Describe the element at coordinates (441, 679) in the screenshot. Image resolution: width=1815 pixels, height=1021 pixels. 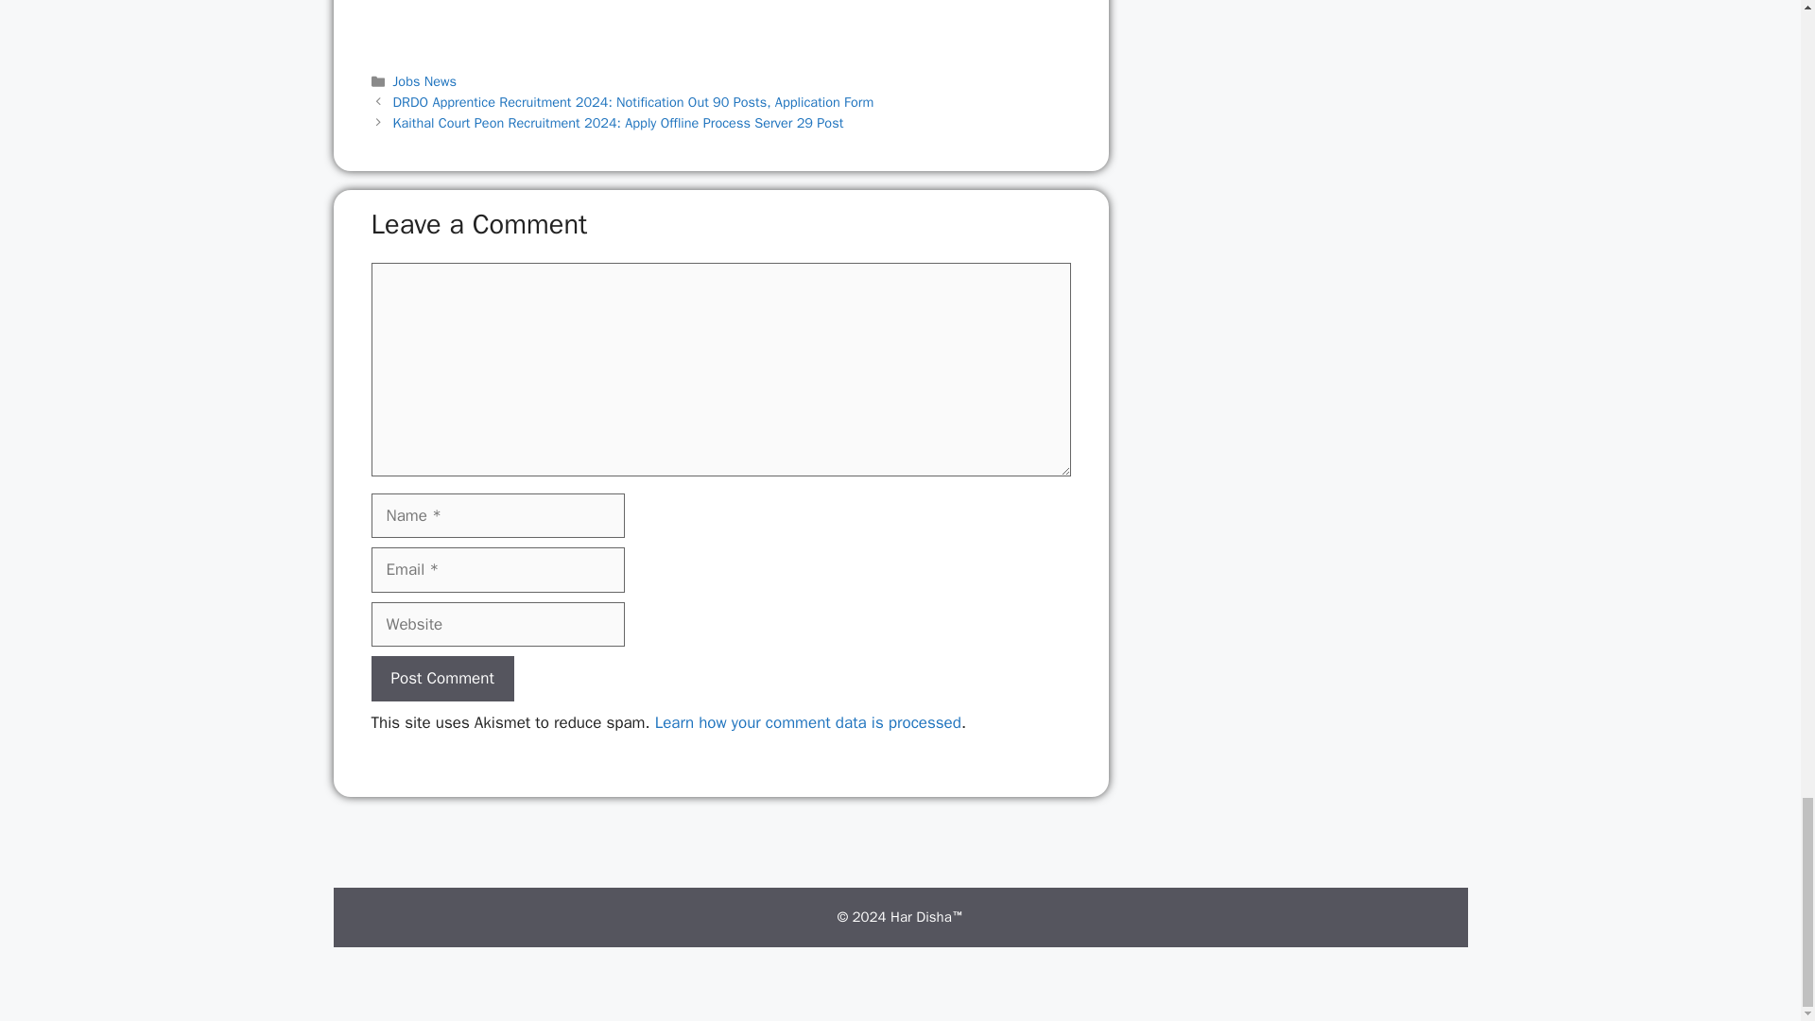
I see `Post Comment` at that location.